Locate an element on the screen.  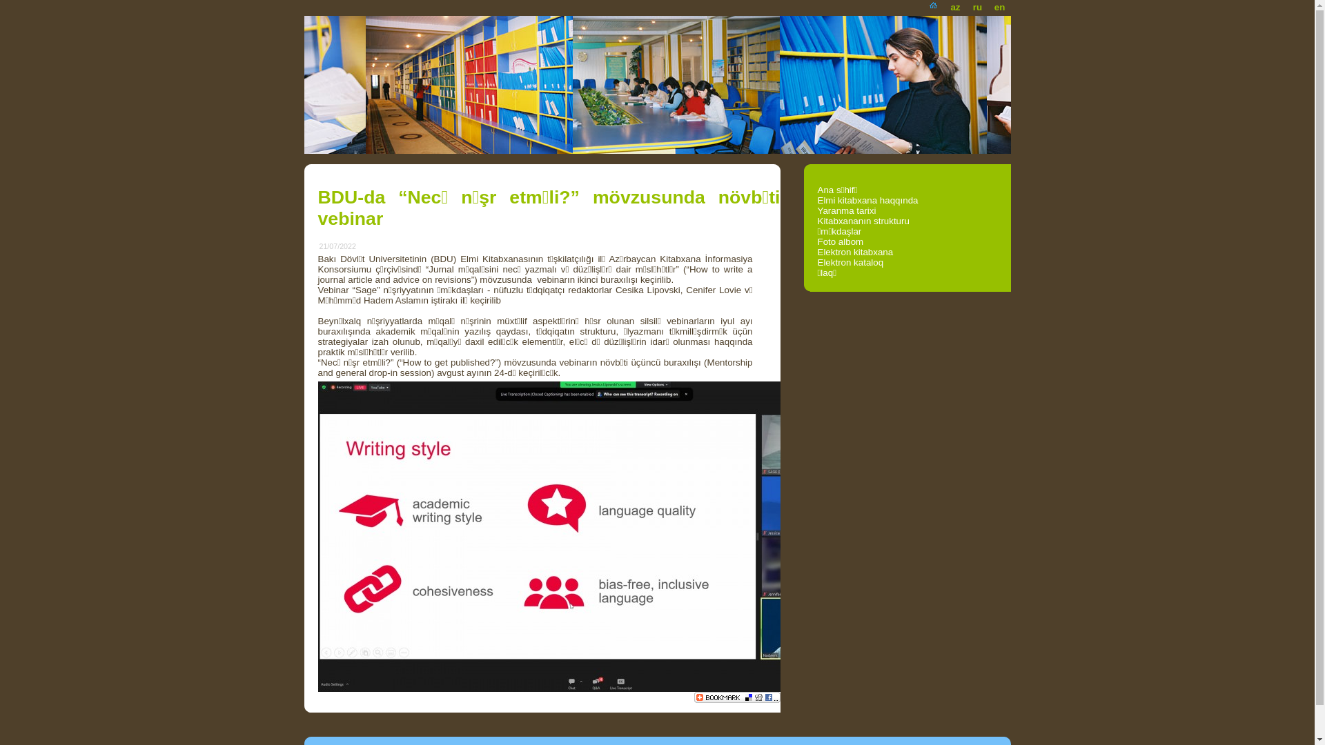
Yaranma tarixi is located at coordinates (846, 211).